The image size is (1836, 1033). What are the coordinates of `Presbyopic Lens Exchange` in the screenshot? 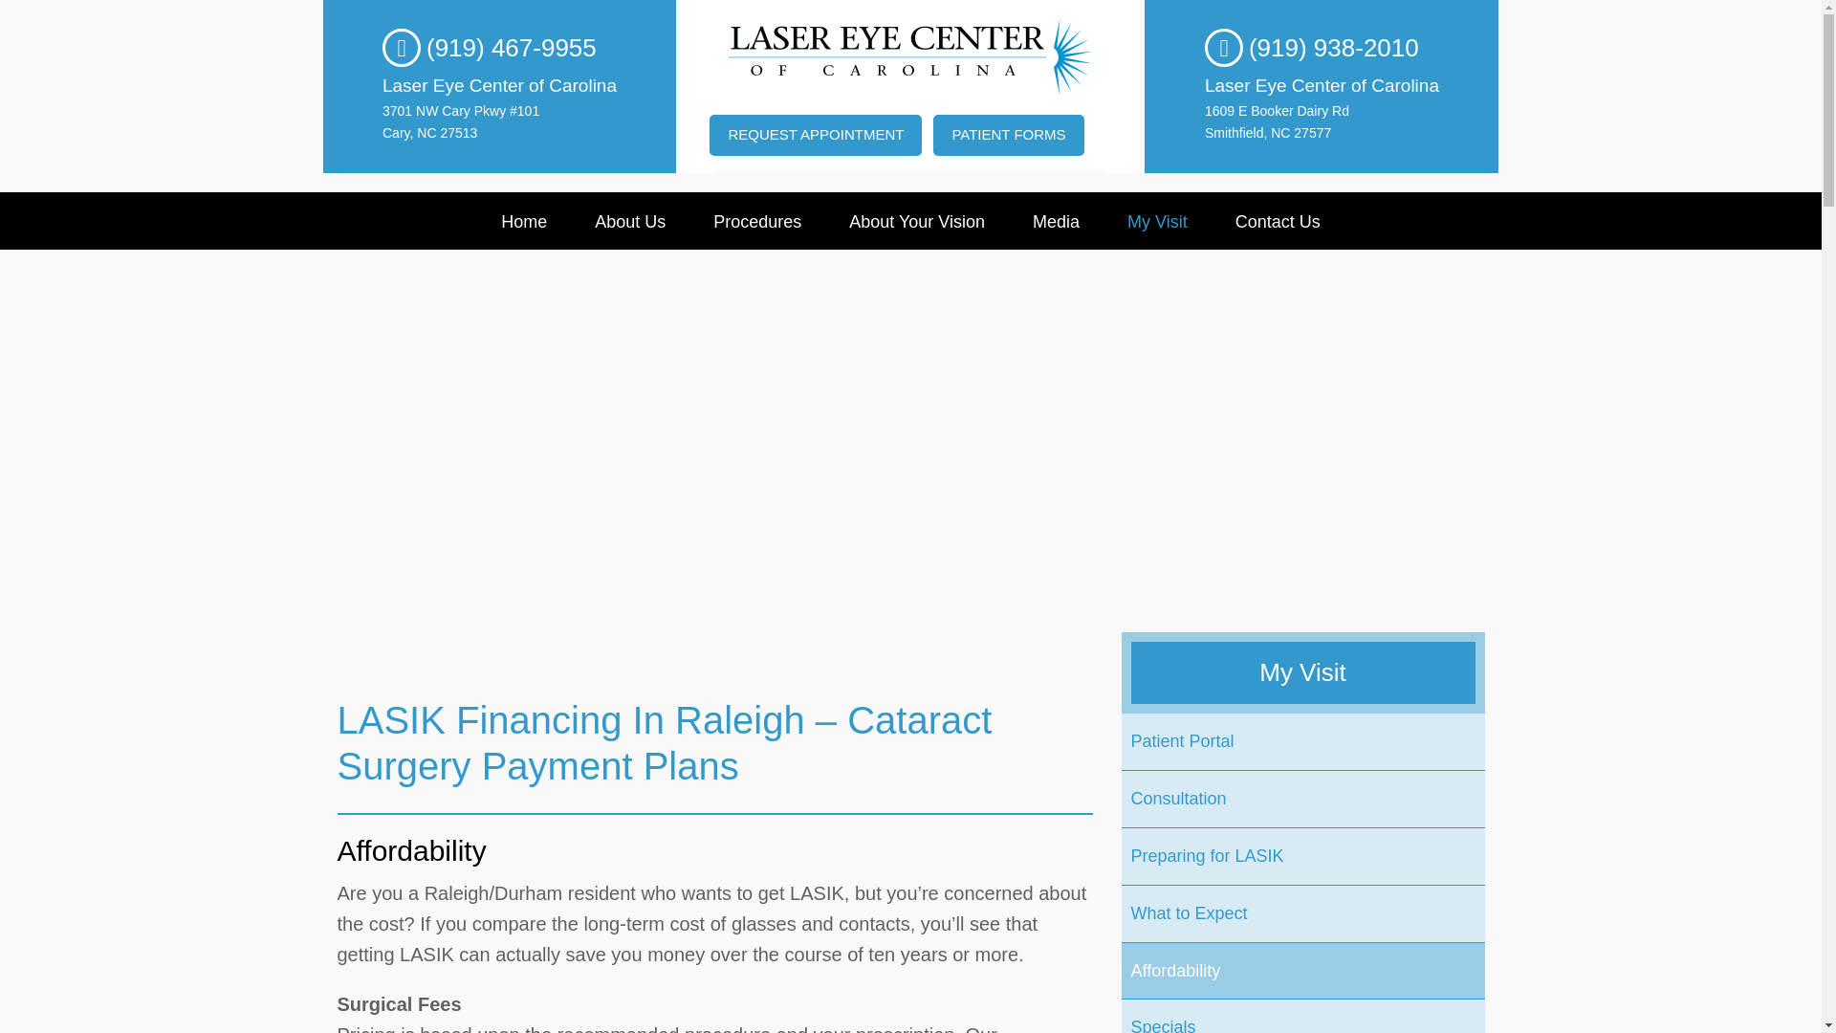 It's located at (757, 490).